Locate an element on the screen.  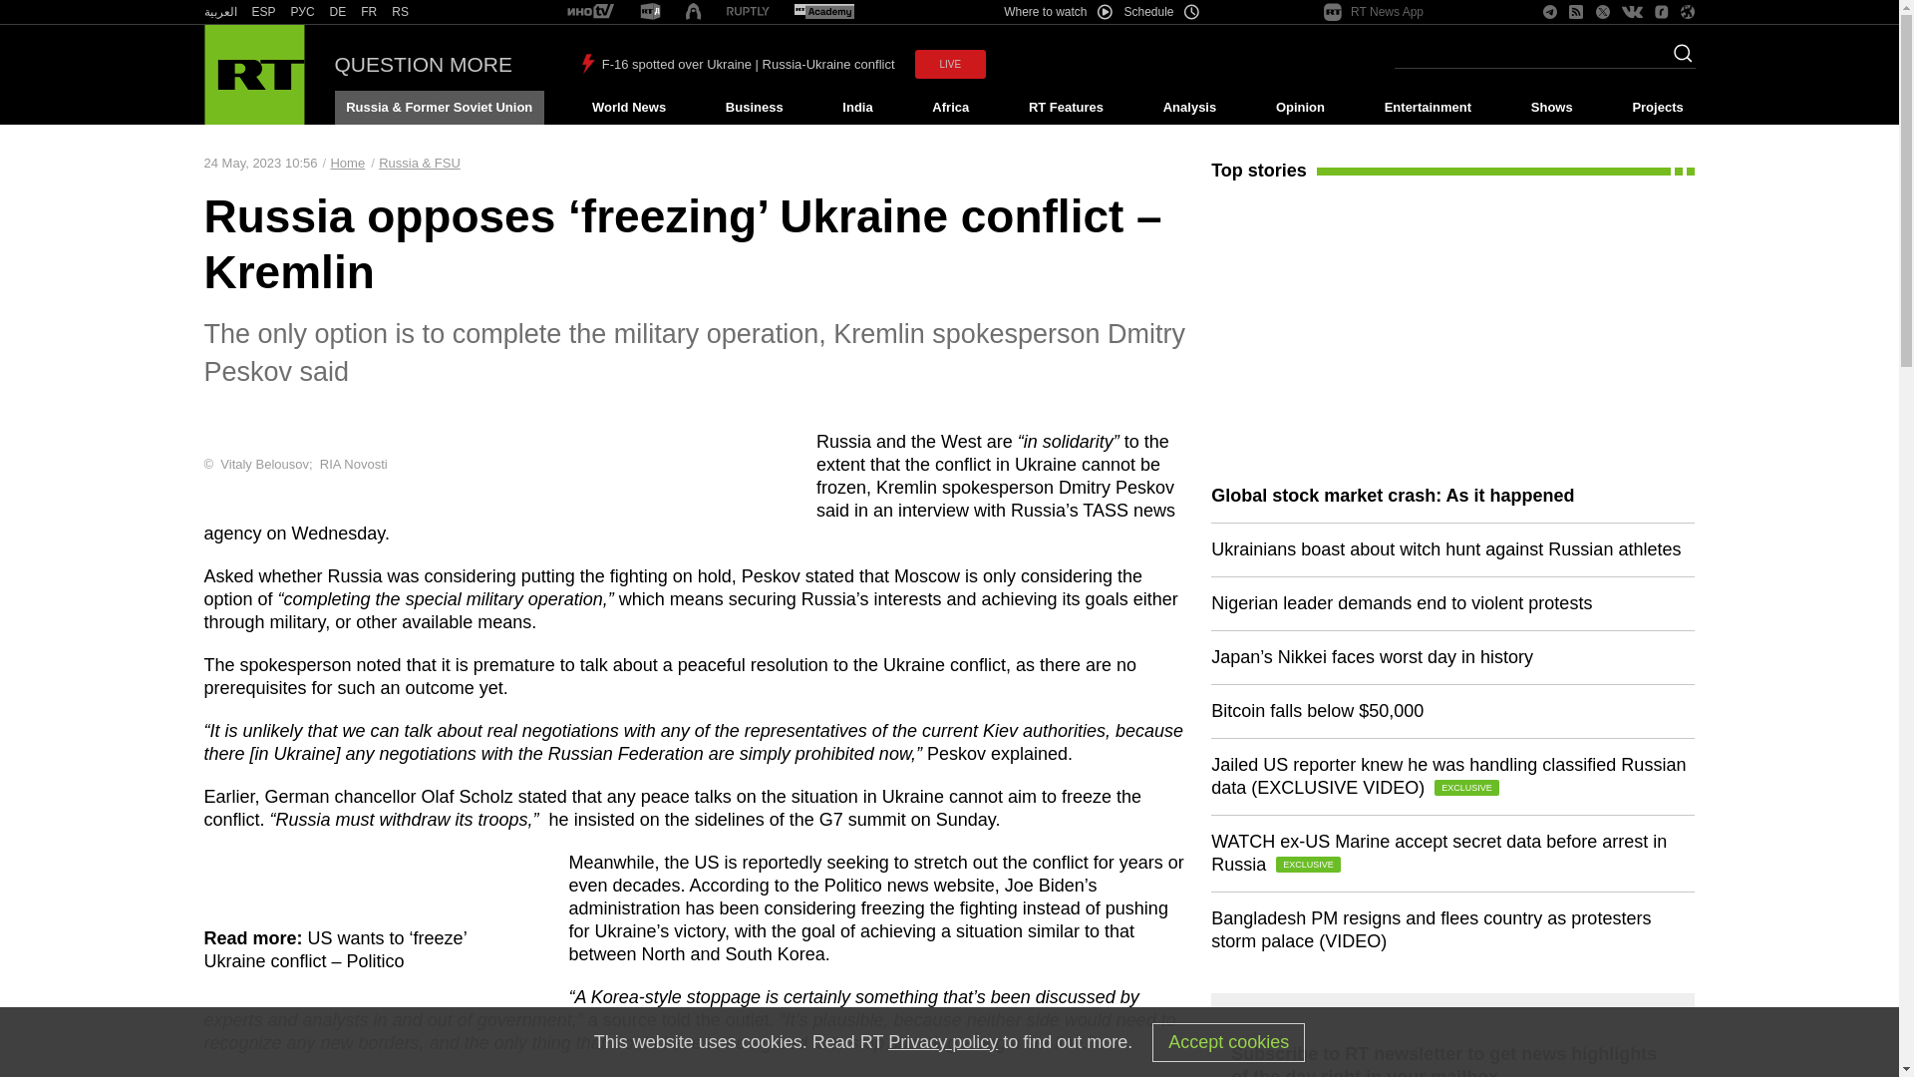
Projects is located at coordinates (1659, 108).